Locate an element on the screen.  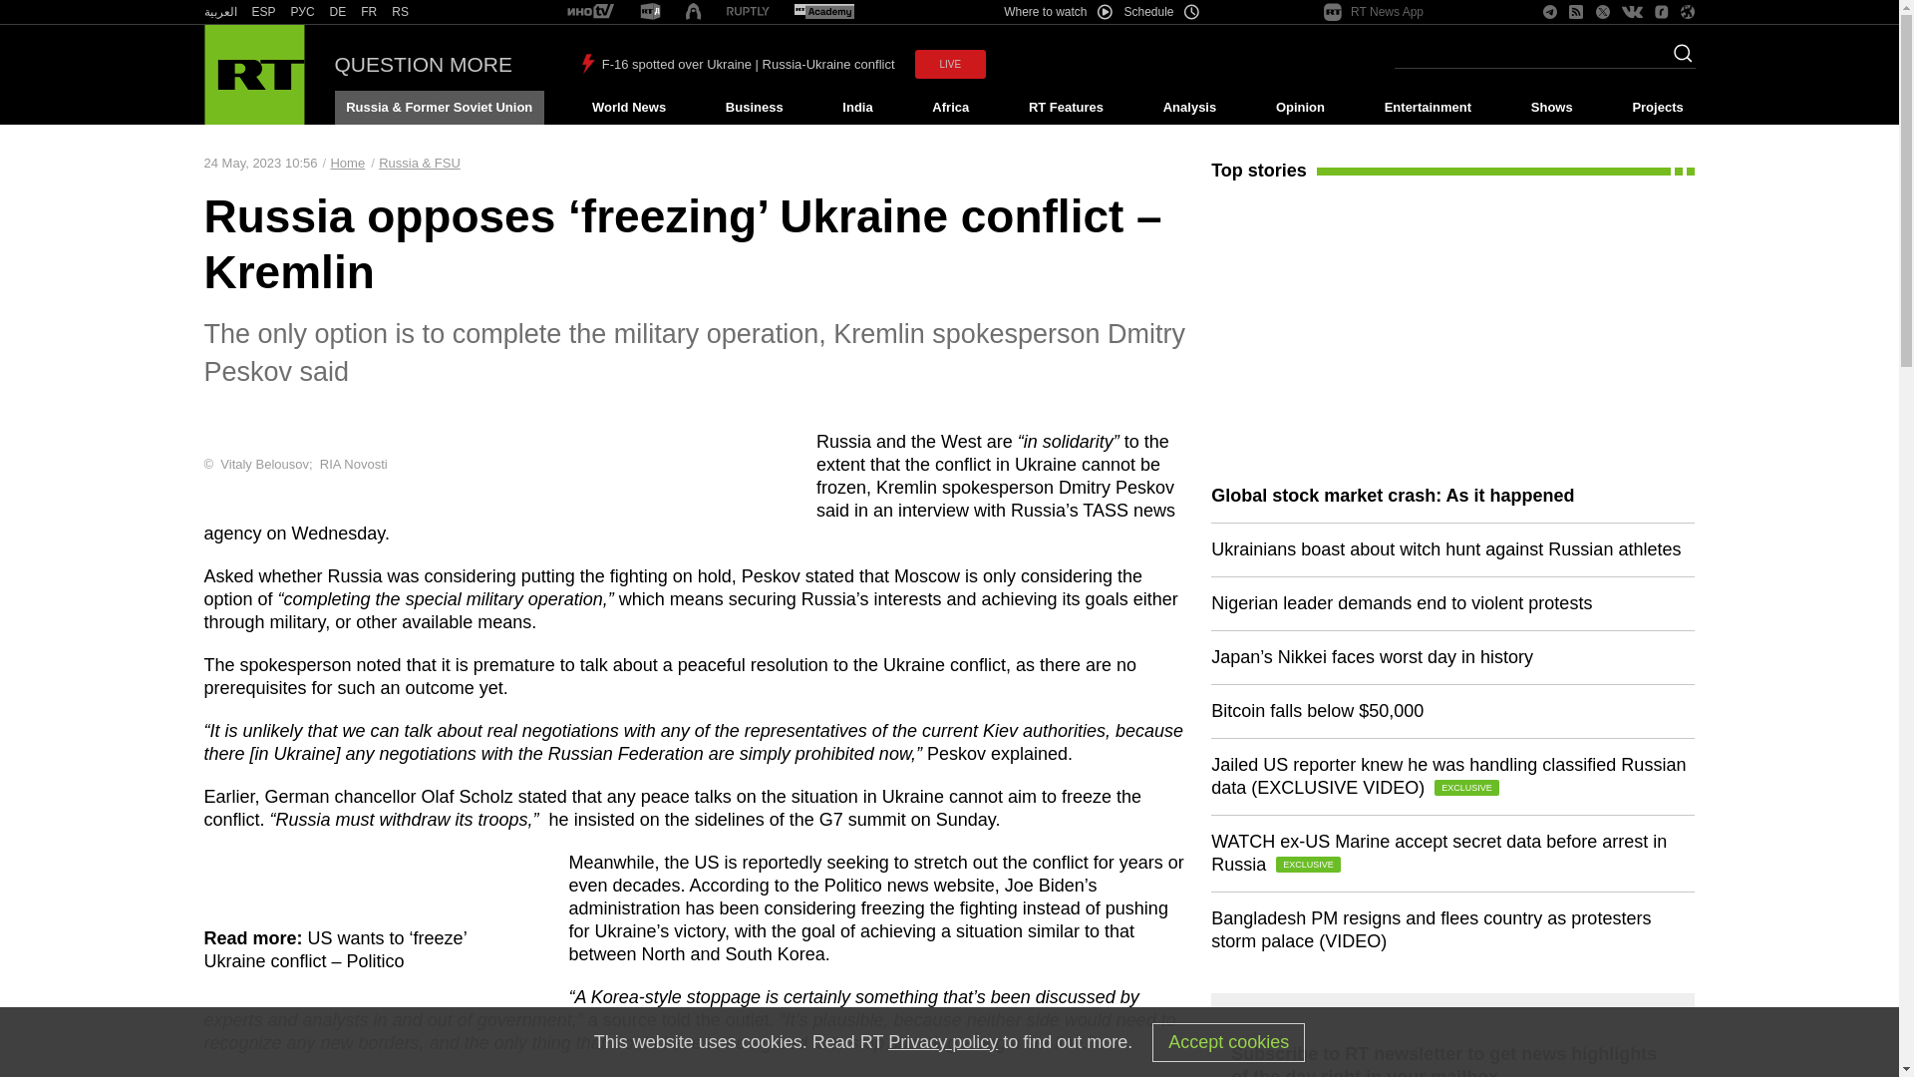
Projects is located at coordinates (1659, 108).